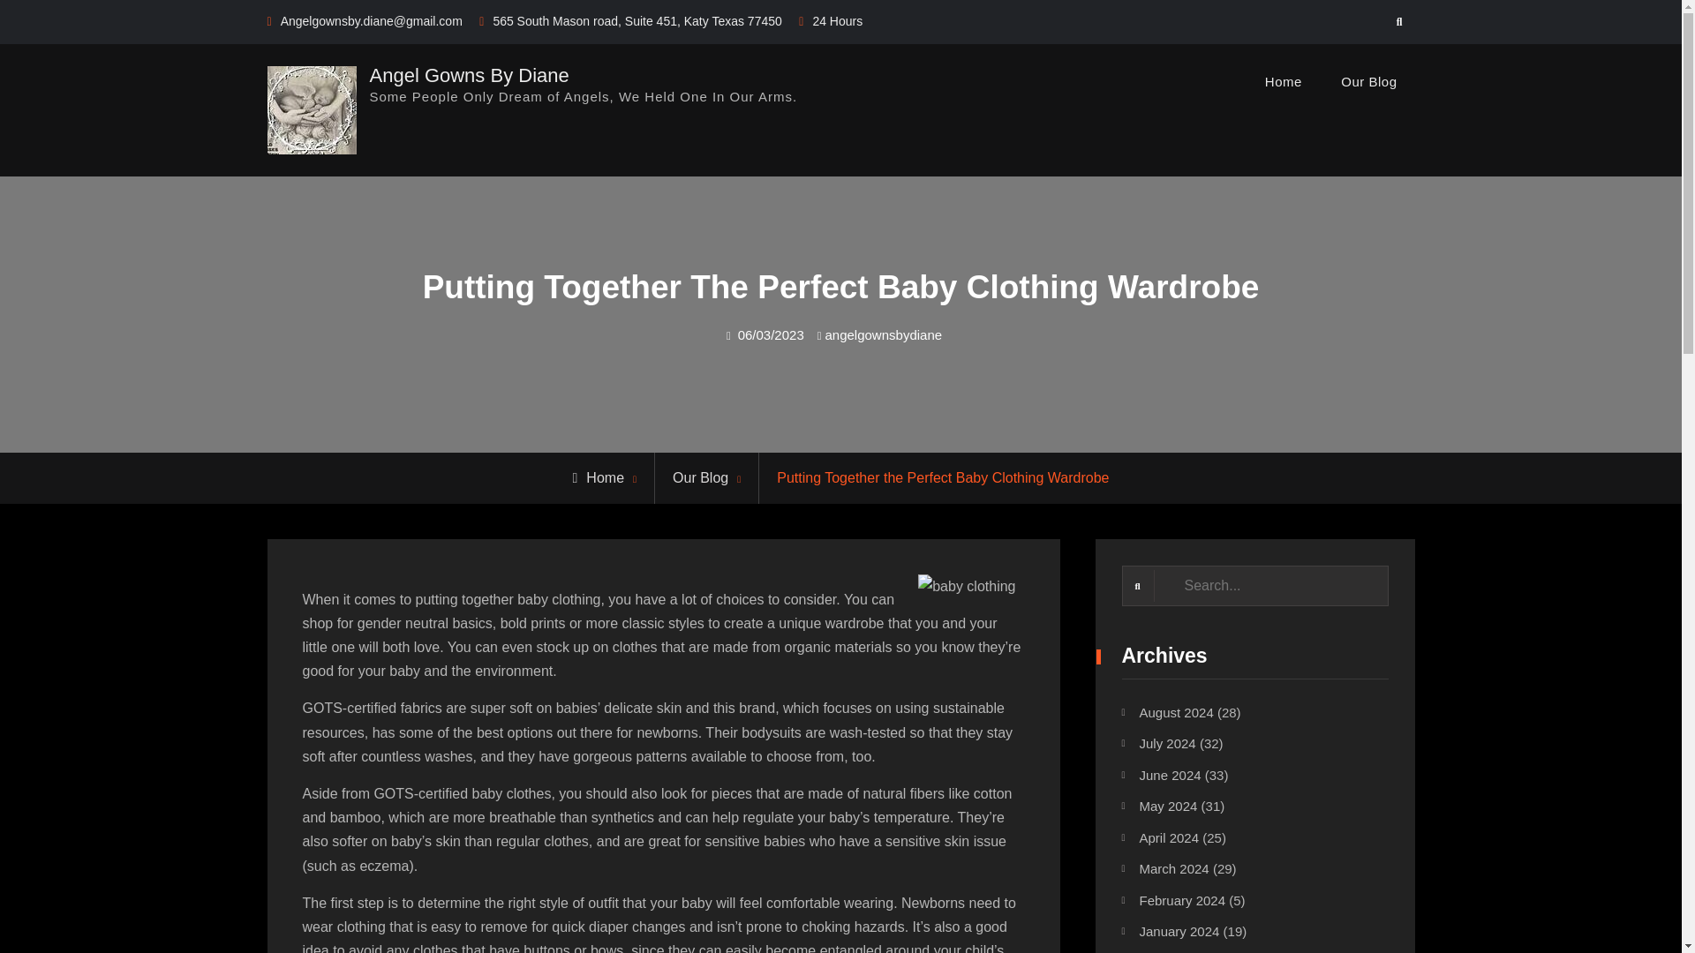 The width and height of the screenshot is (1695, 953). What do you see at coordinates (1167, 743) in the screenshot?
I see `July 2024` at bounding box center [1167, 743].